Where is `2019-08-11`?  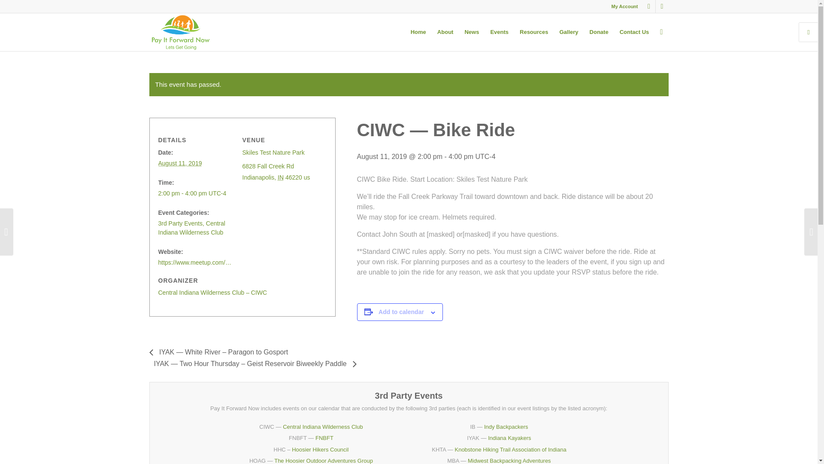
2019-08-11 is located at coordinates (180, 163).